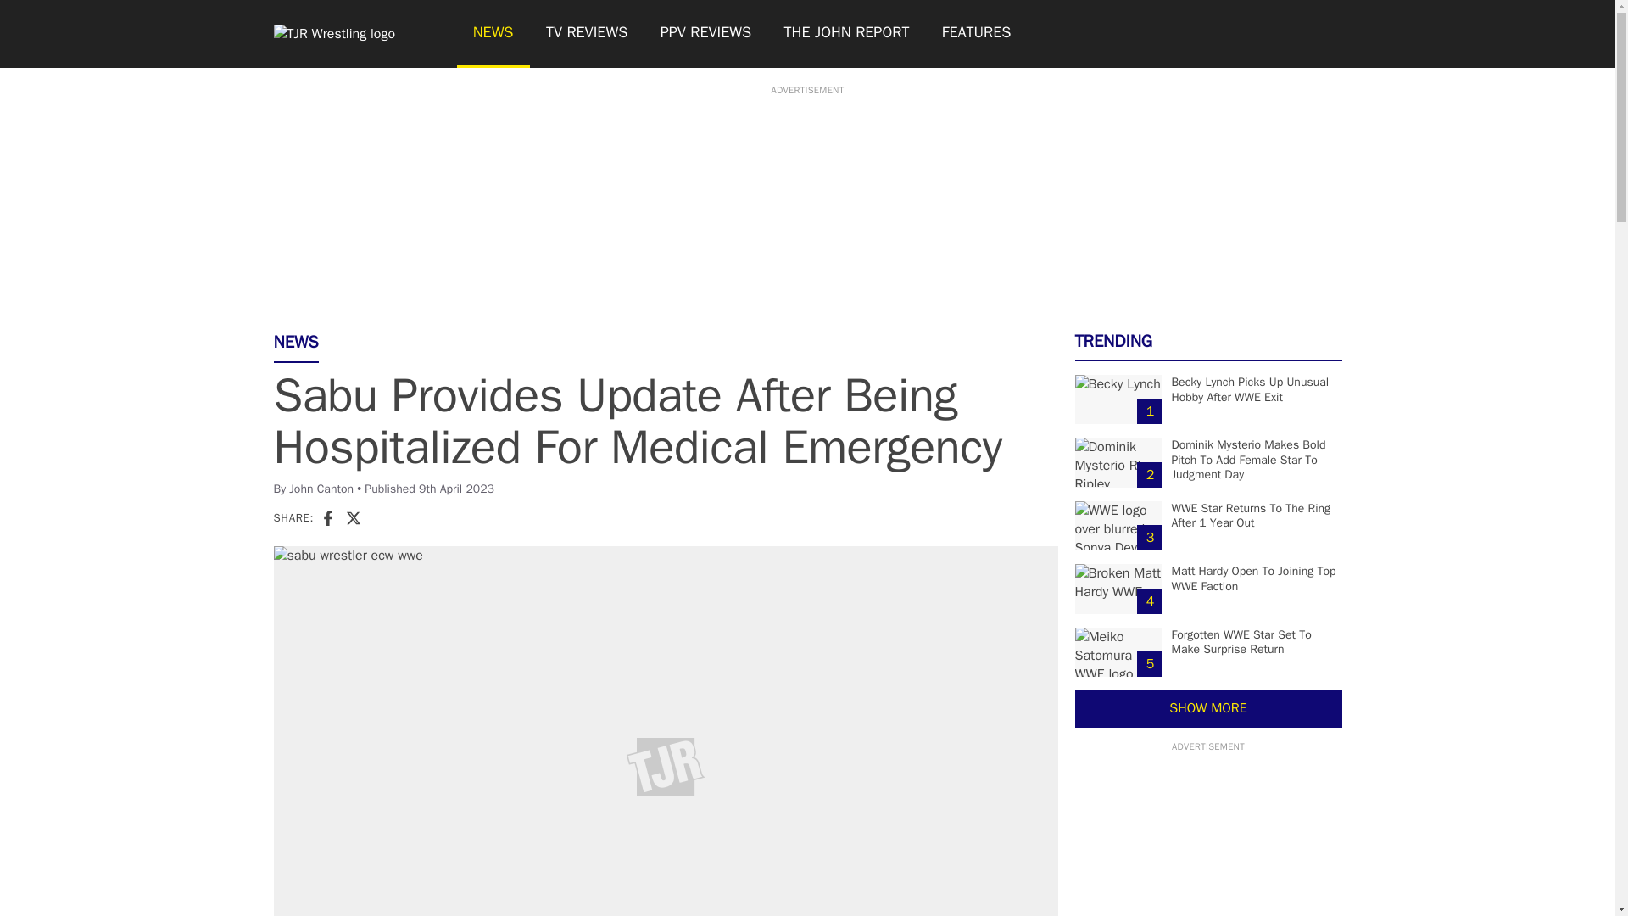 The width and height of the screenshot is (1628, 916). I want to click on TV REVIEWS, so click(587, 34).